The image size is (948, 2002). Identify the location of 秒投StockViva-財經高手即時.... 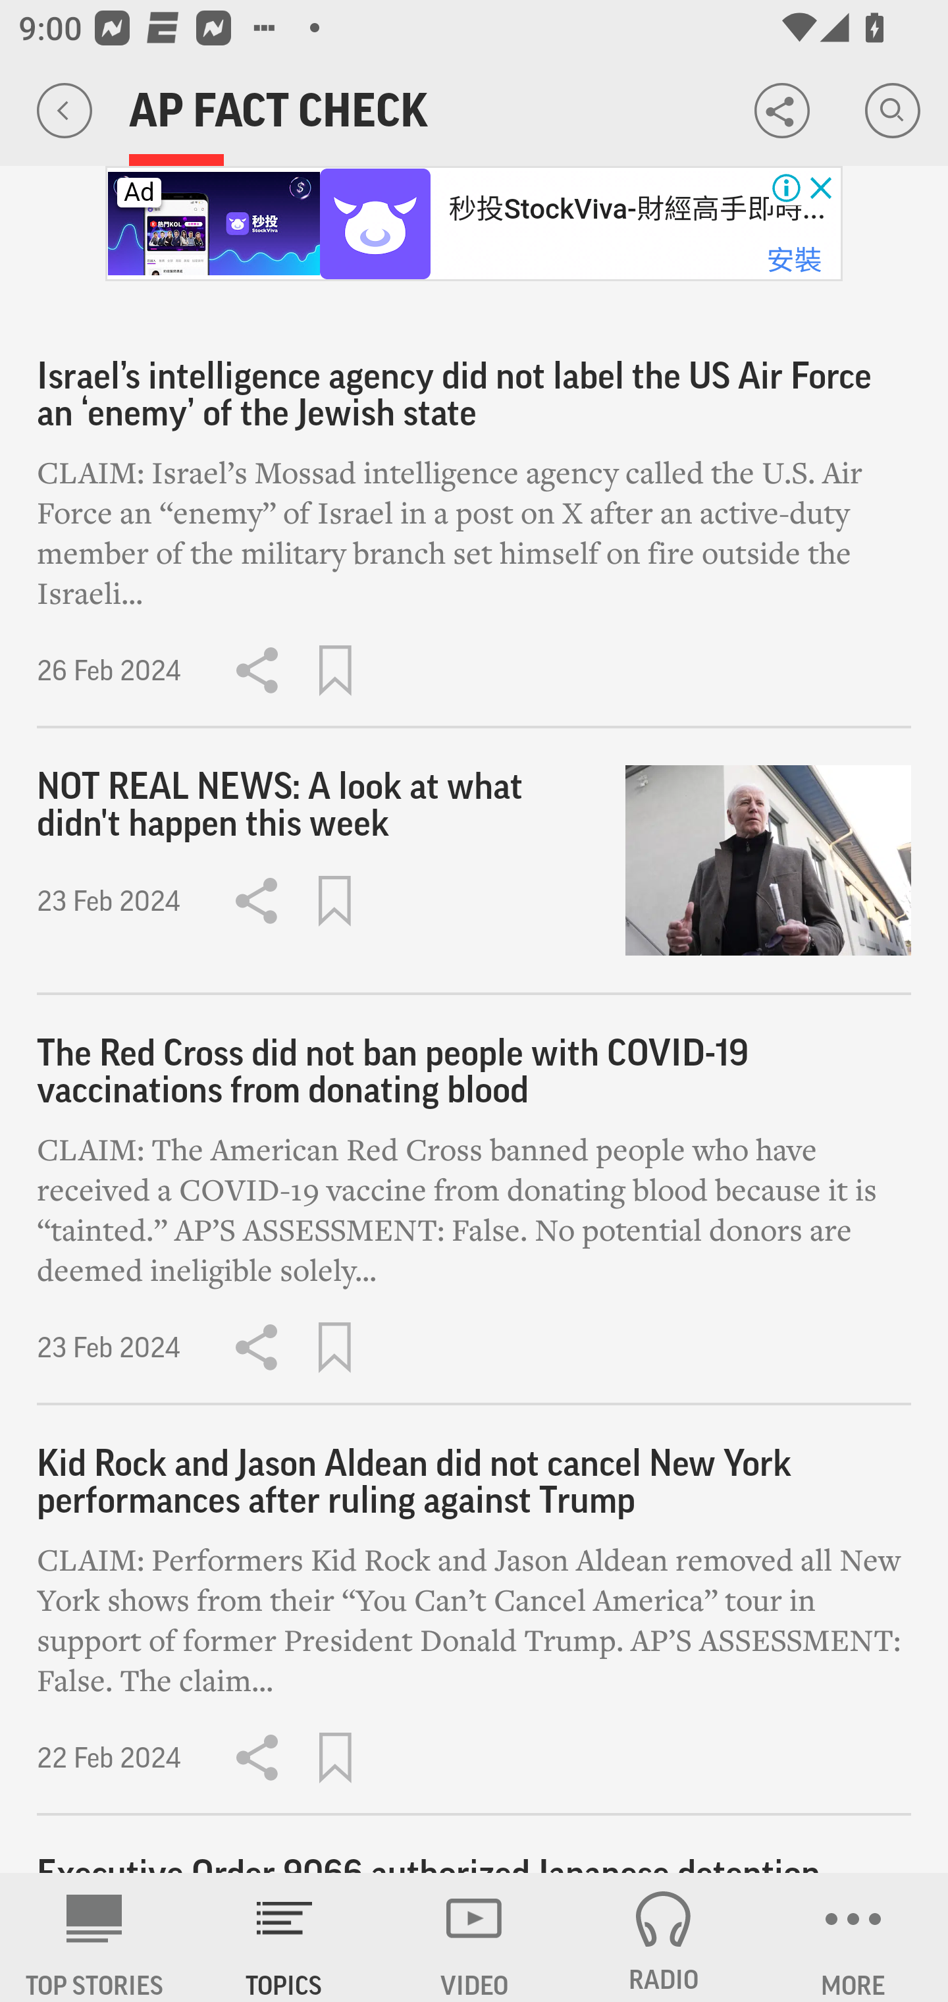
(636, 209).